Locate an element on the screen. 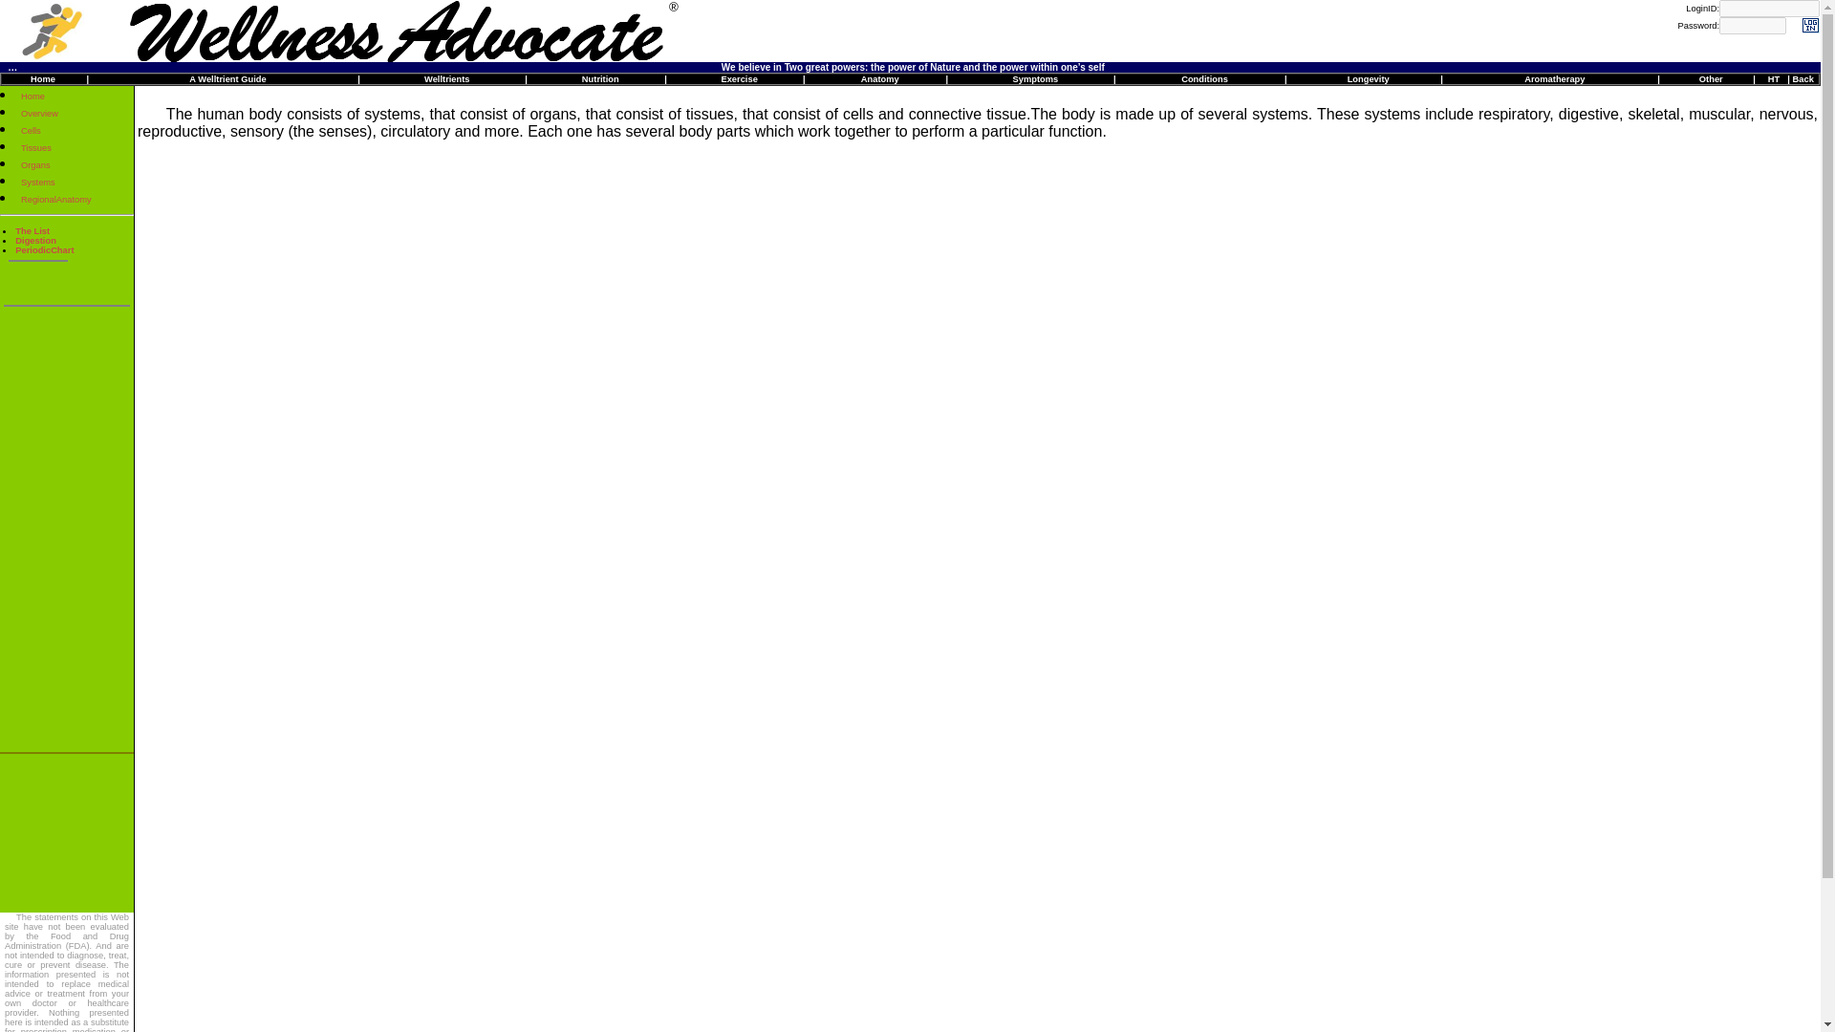 This screenshot has height=1032, width=1835. Home is located at coordinates (42, 78).